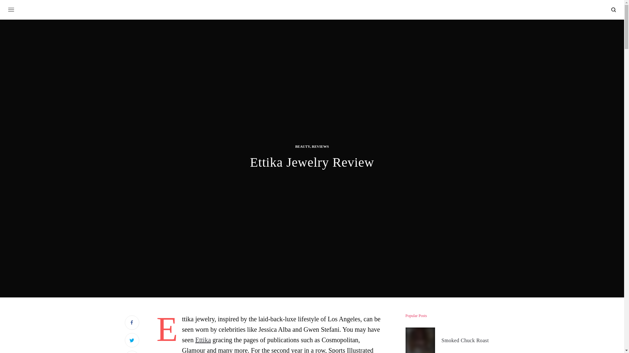  What do you see at coordinates (465, 341) in the screenshot?
I see `Smoked Chuck Roast` at bounding box center [465, 341].